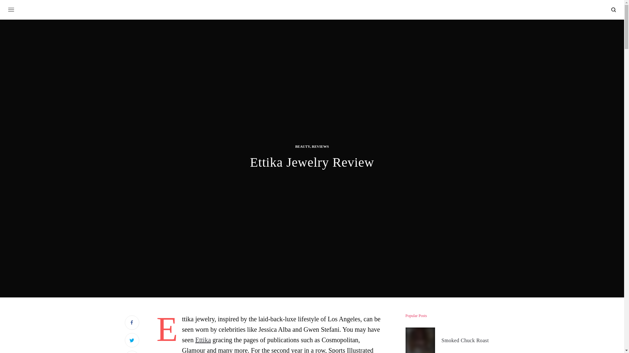  What do you see at coordinates (465, 341) in the screenshot?
I see `Smoked Chuck Roast` at bounding box center [465, 341].